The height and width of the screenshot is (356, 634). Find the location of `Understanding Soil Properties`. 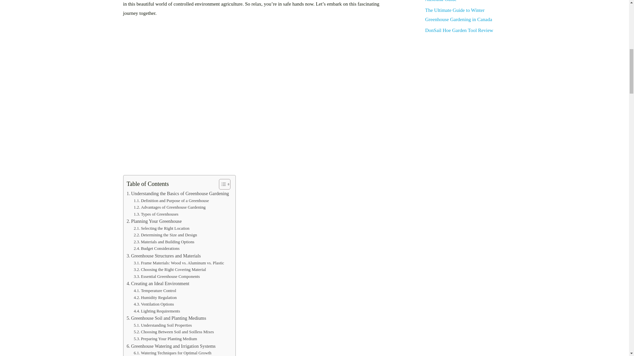

Understanding Soil Properties is located at coordinates (163, 325).